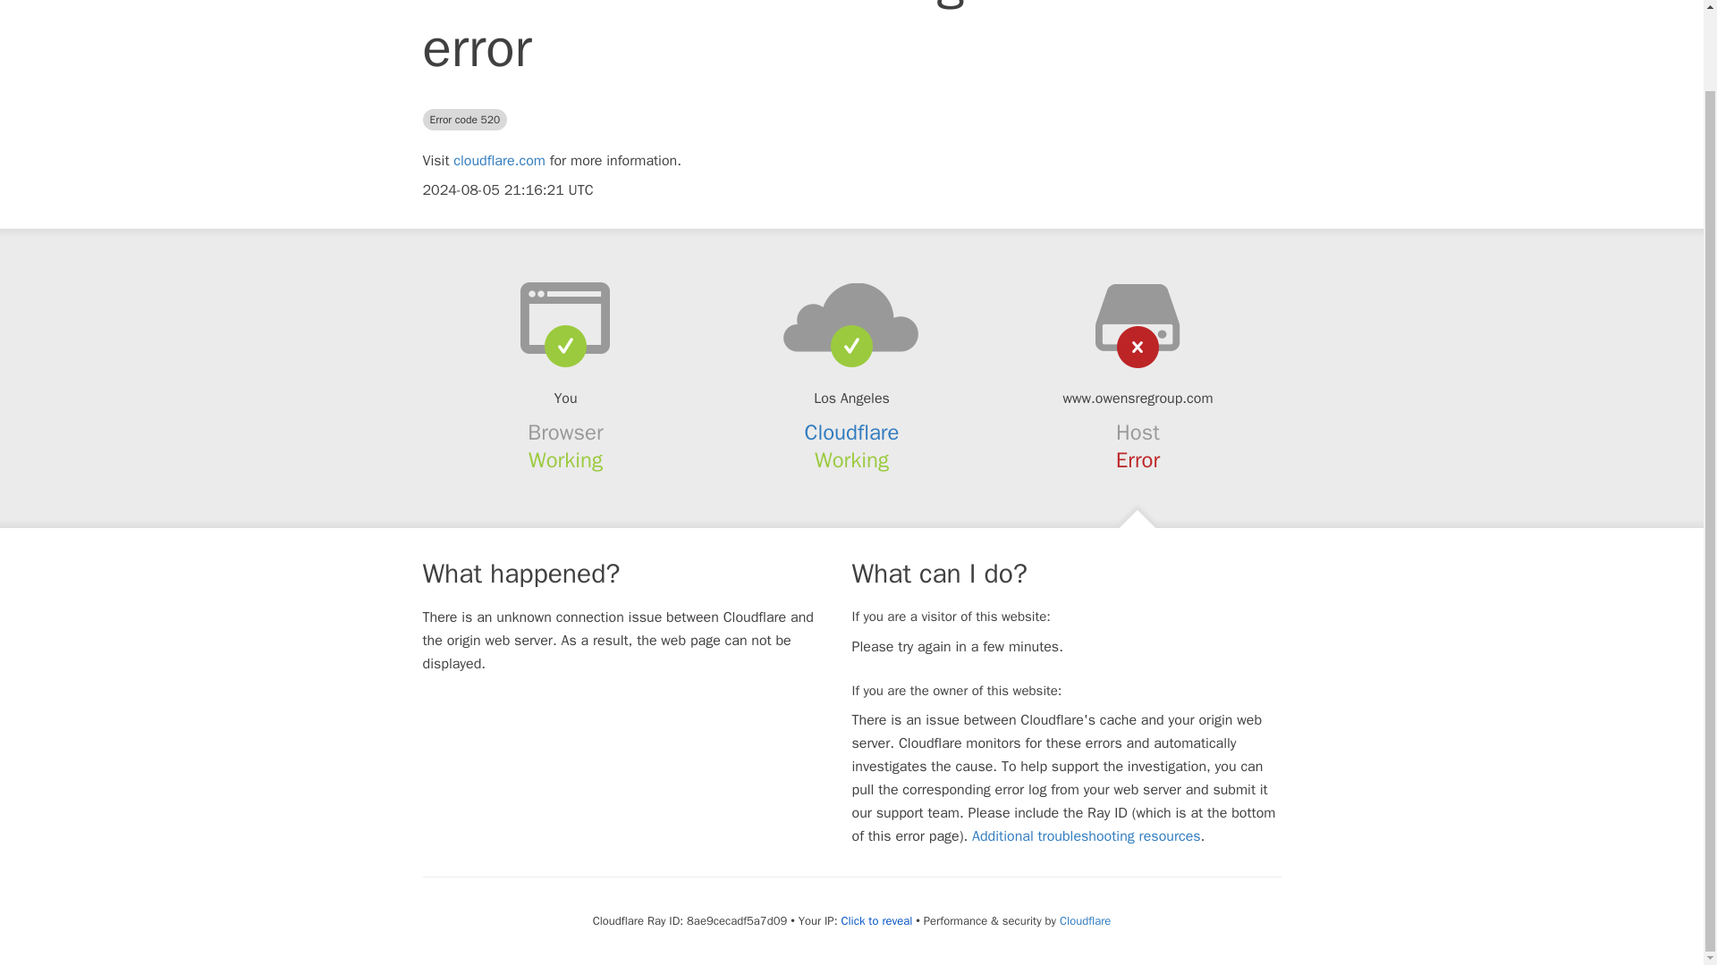 The image size is (1717, 965). Describe the element at coordinates (1086, 836) in the screenshot. I see `Additional troubleshooting resources` at that location.